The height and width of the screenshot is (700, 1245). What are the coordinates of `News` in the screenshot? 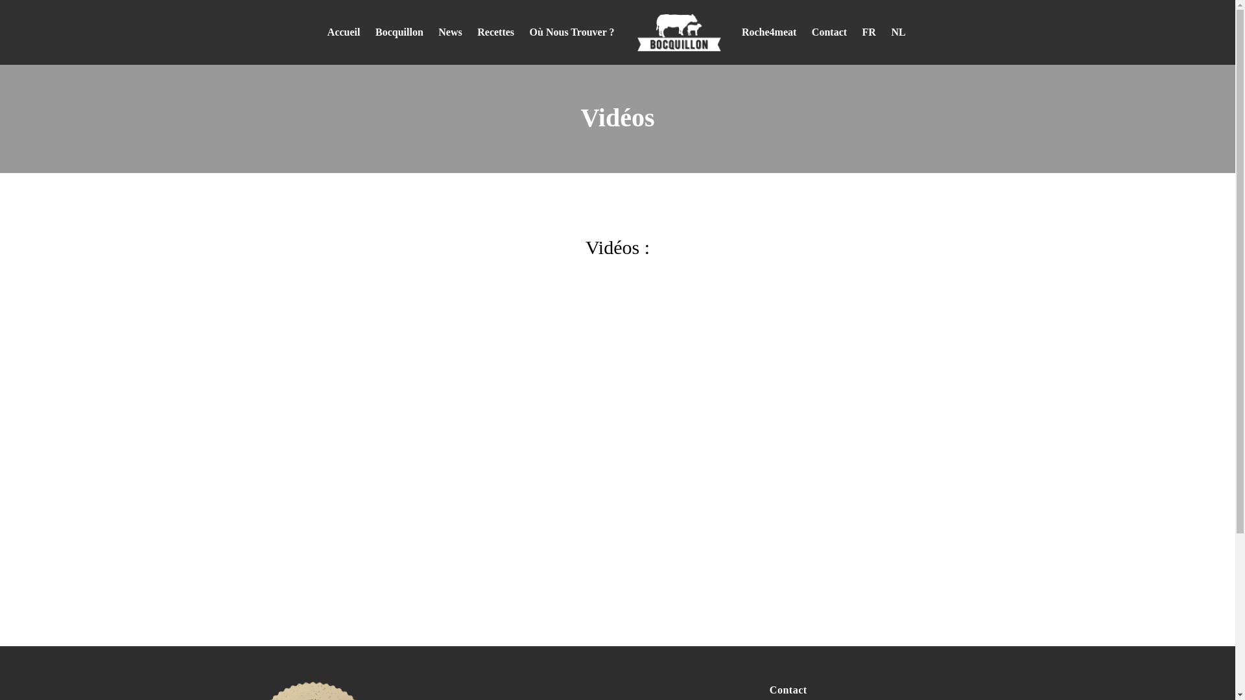 It's located at (450, 32).